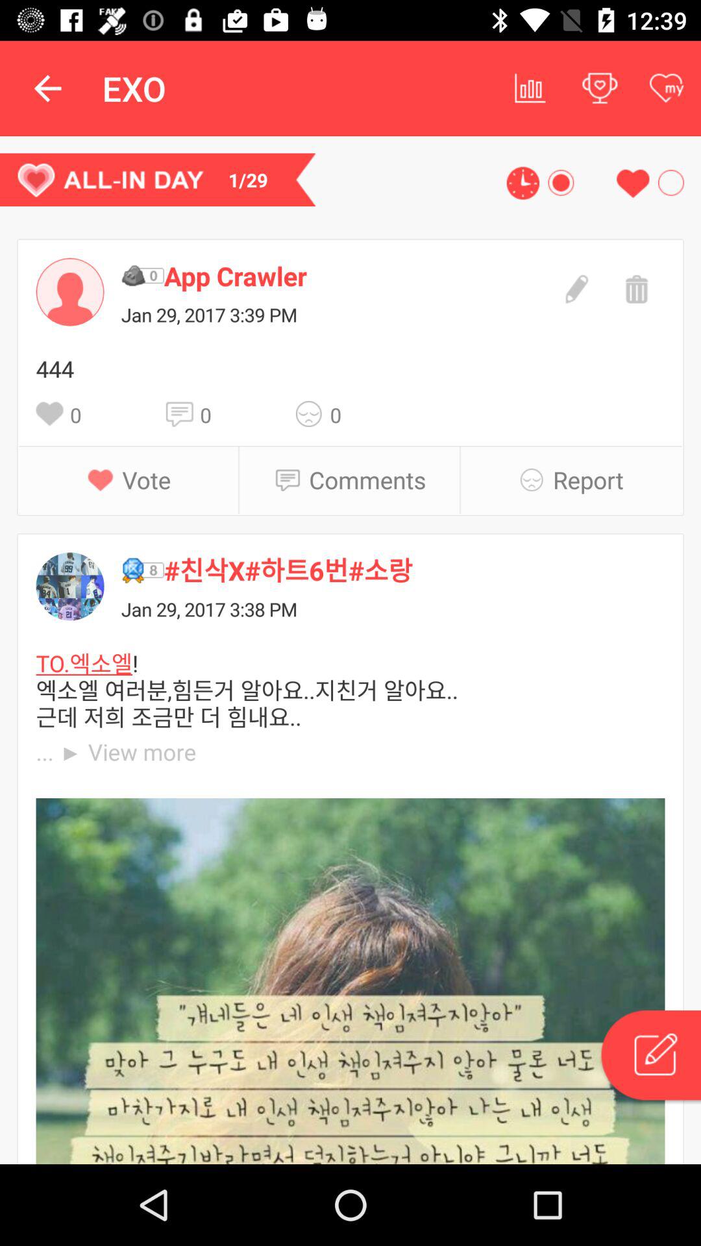 The image size is (701, 1246). I want to click on choose item above the 1/29 item, so click(47, 88).